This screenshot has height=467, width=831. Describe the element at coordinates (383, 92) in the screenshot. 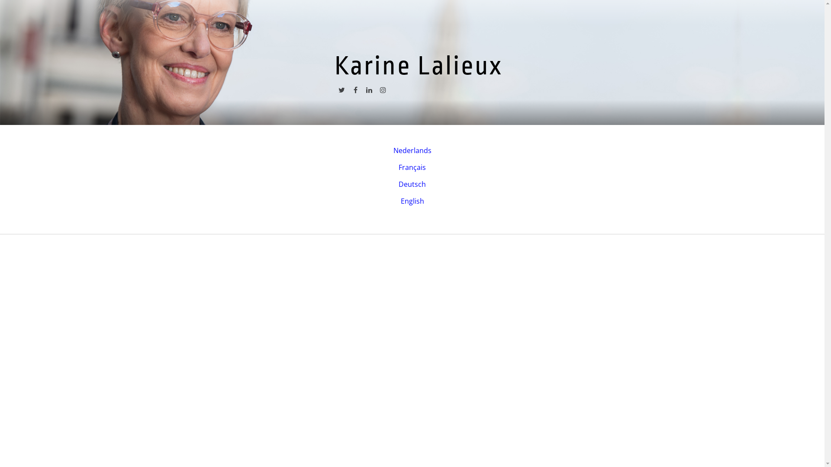

I see `instagram` at that location.